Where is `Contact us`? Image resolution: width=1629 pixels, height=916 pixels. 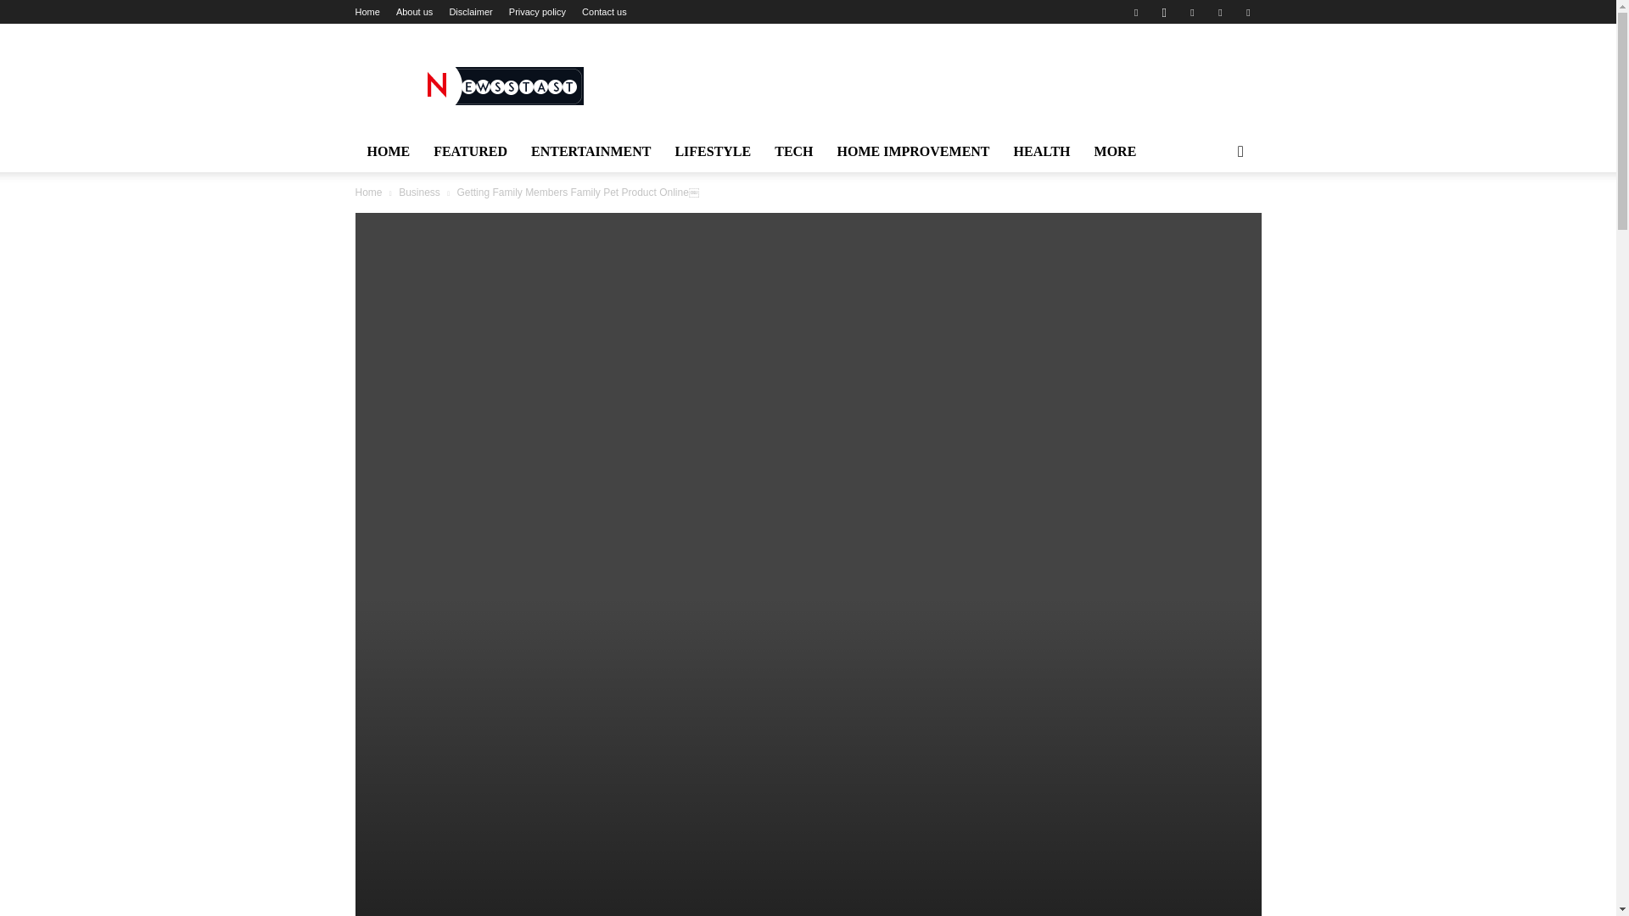
Contact us is located at coordinates (604, 12).